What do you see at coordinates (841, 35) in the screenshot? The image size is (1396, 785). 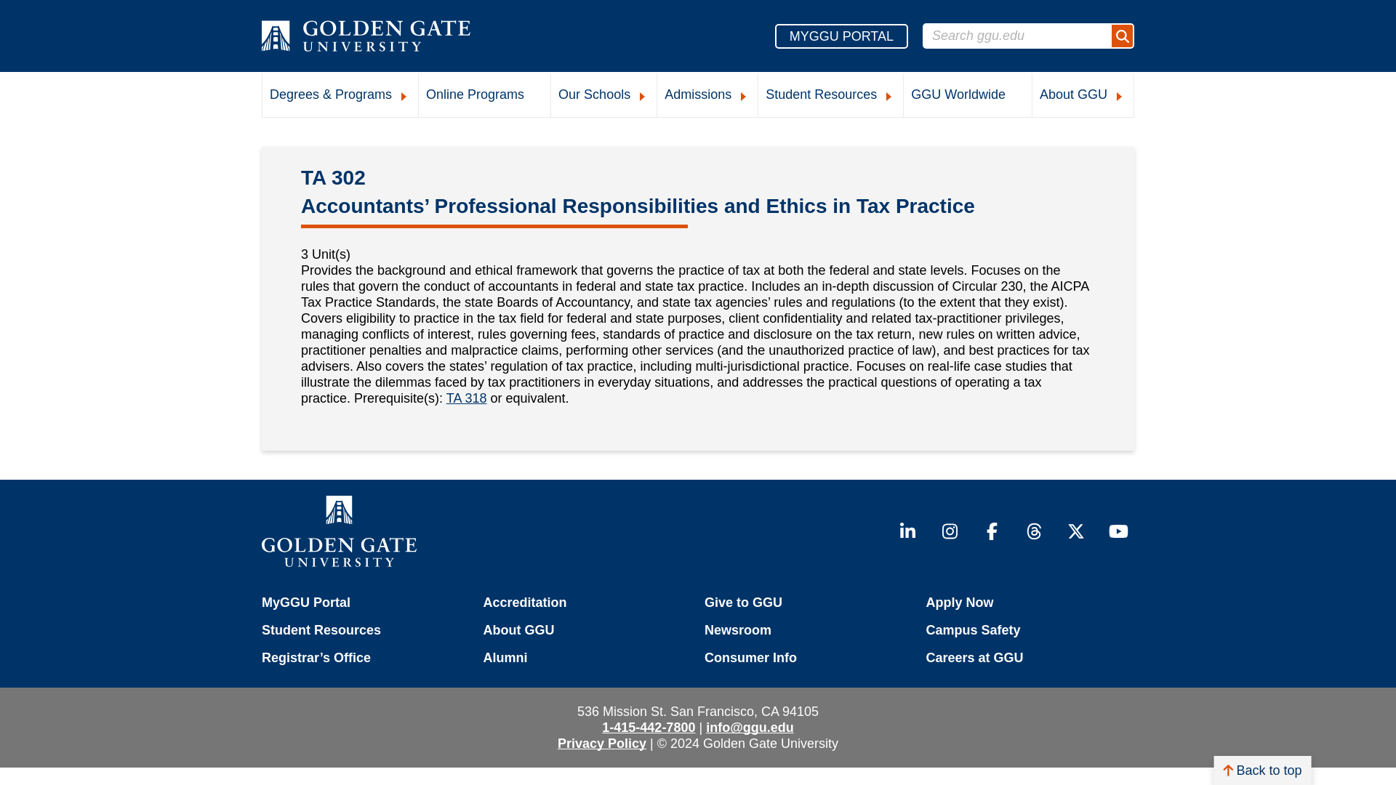 I see `MYGGU PORTAL` at bounding box center [841, 35].